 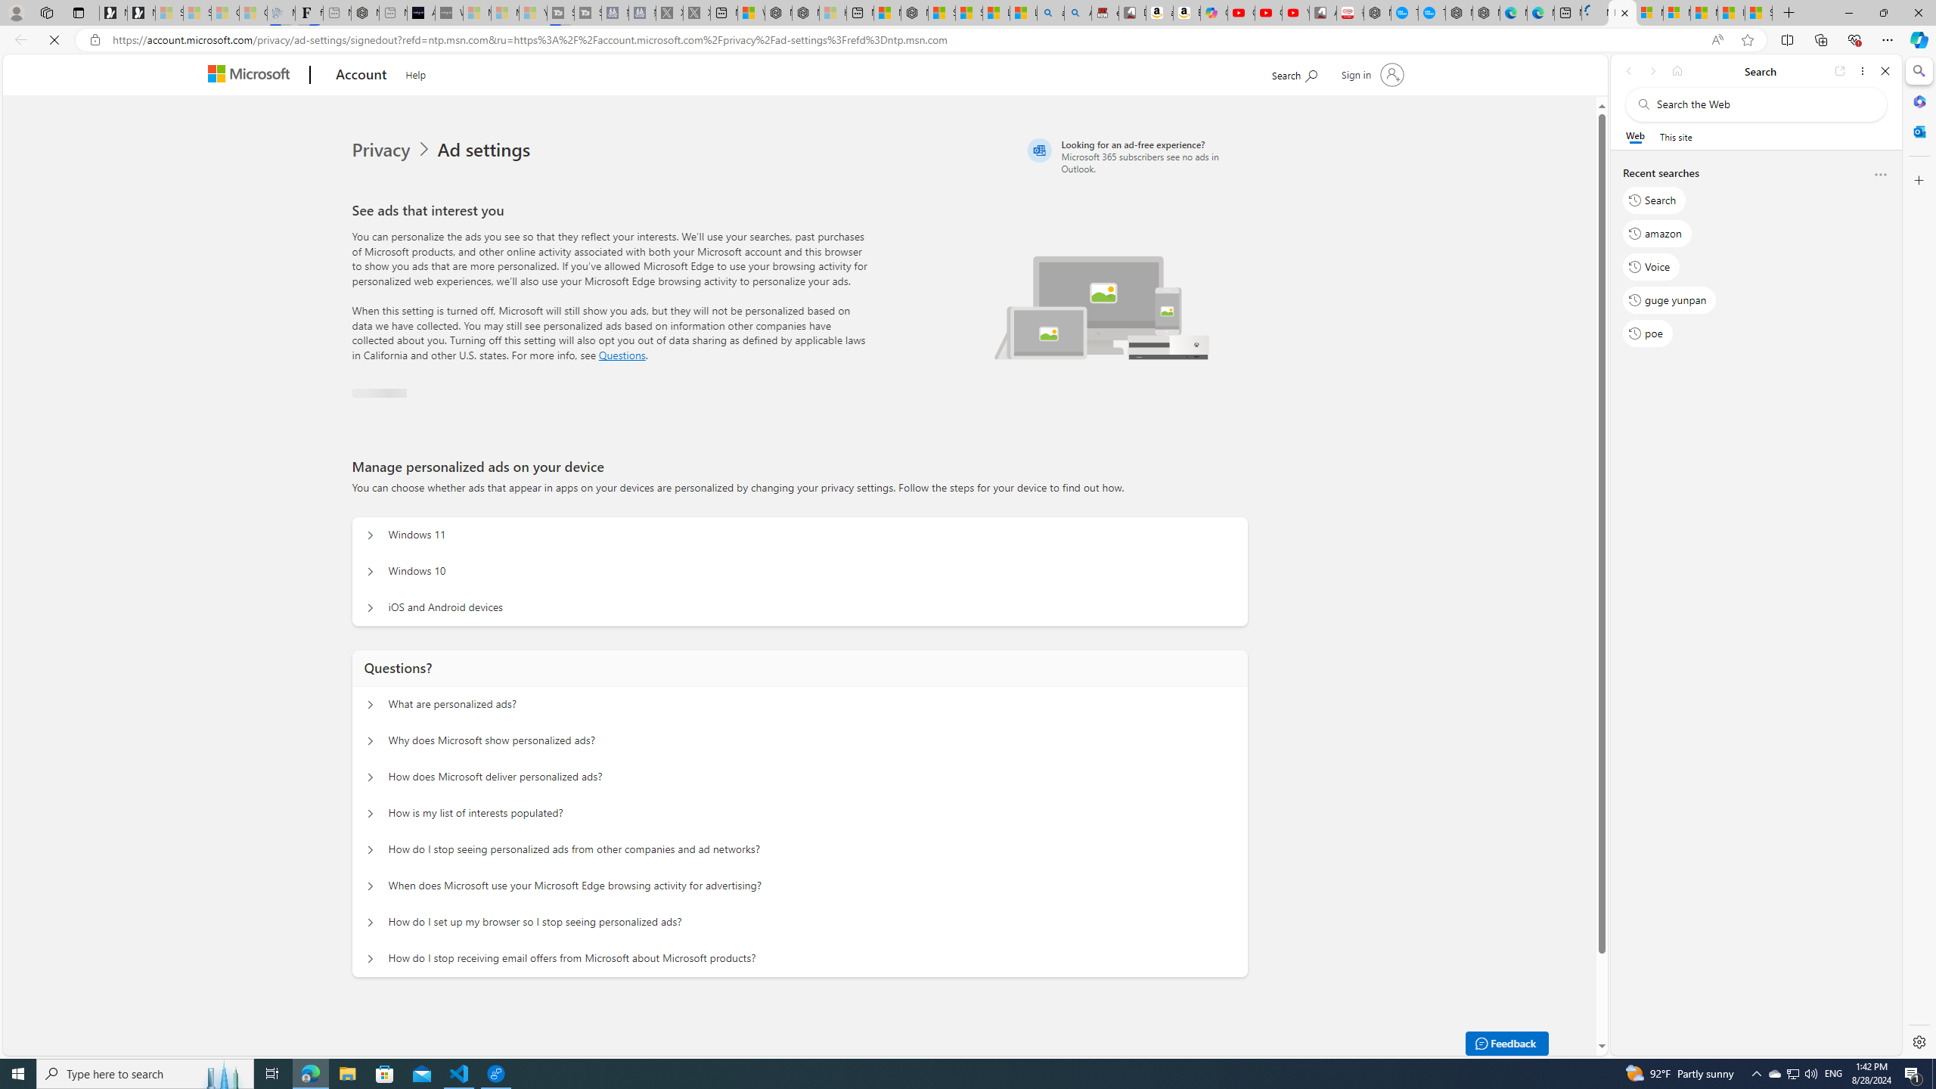 What do you see at coordinates (365, 13) in the screenshot?
I see `Nordace - #1 Japanese Best-Seller - Siena Smart Backpack` at bounding box center [365, 13].